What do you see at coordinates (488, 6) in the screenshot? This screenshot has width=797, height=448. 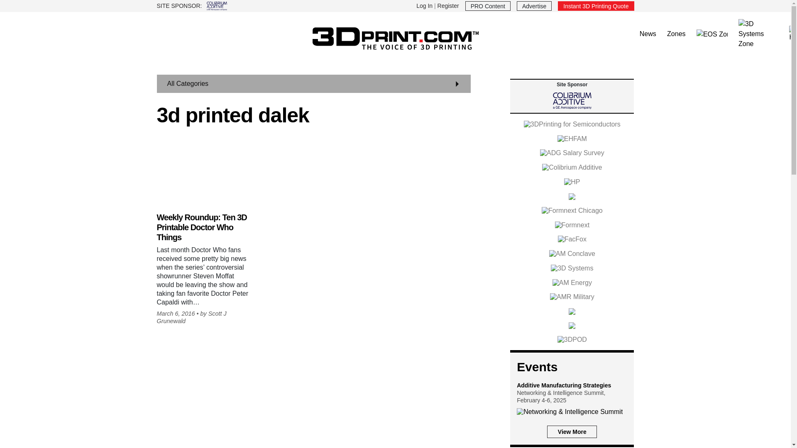 I see `PRO Content` at bounding box center [488, 6].